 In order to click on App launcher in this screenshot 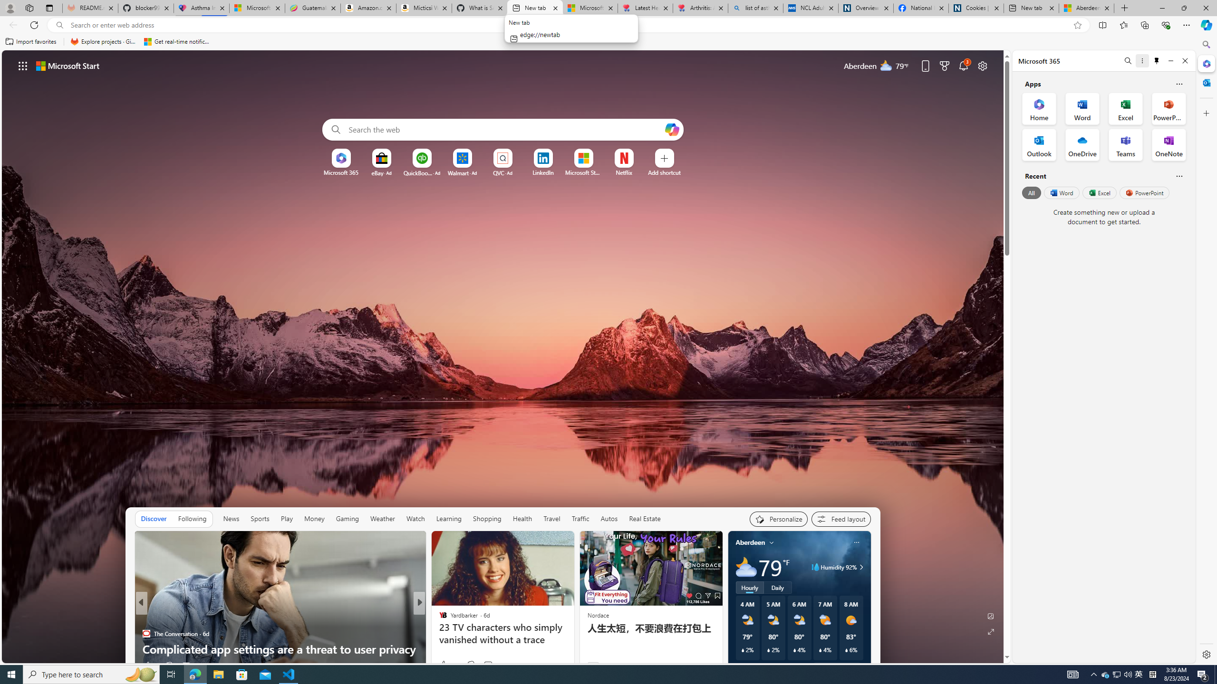, I will do `click(23, 66)`.